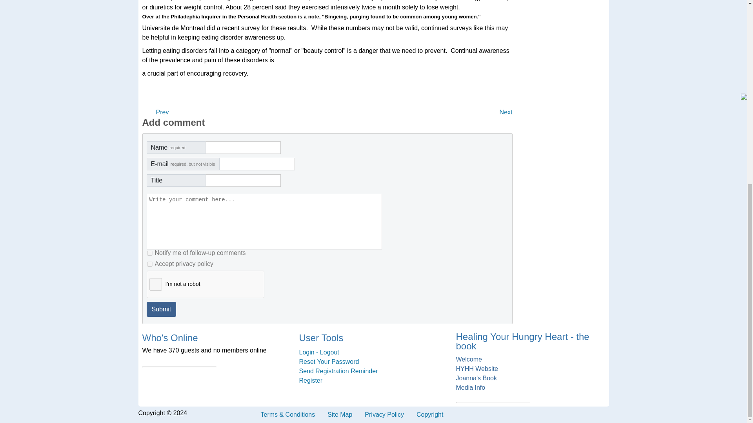 The height and width of the screenshot is (423, 753). What do you see at coordinates (530, 378) in the screenshot?
I see `Joanna's Book` at bounding box center [530, 378].